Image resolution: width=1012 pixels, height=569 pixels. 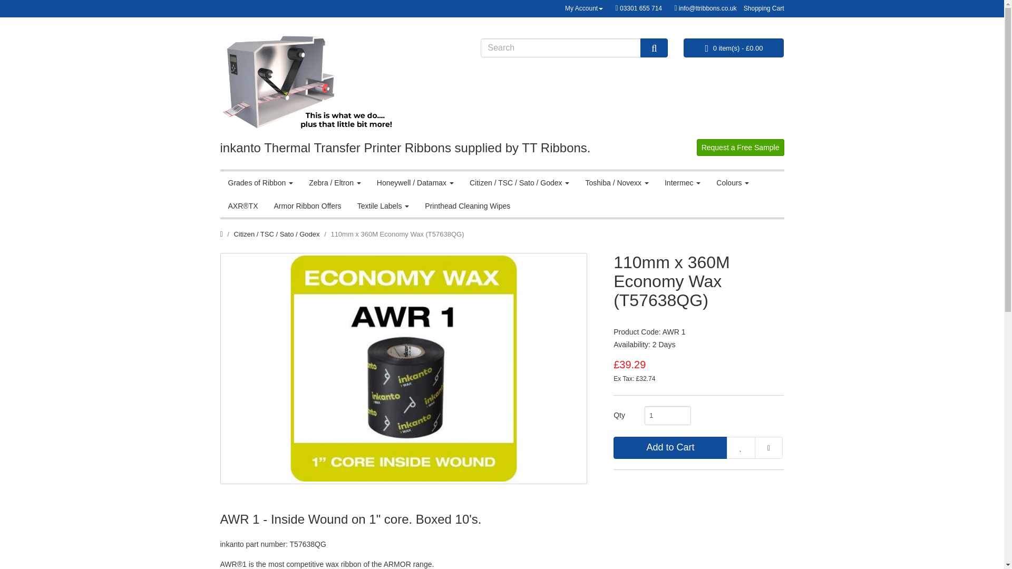 I want to click on 1, so click(x=668, y=415).